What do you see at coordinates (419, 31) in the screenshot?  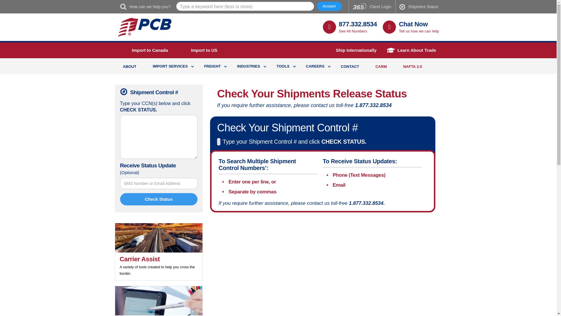 I see `Tell us how we can help` at bounding box center [419, 31].